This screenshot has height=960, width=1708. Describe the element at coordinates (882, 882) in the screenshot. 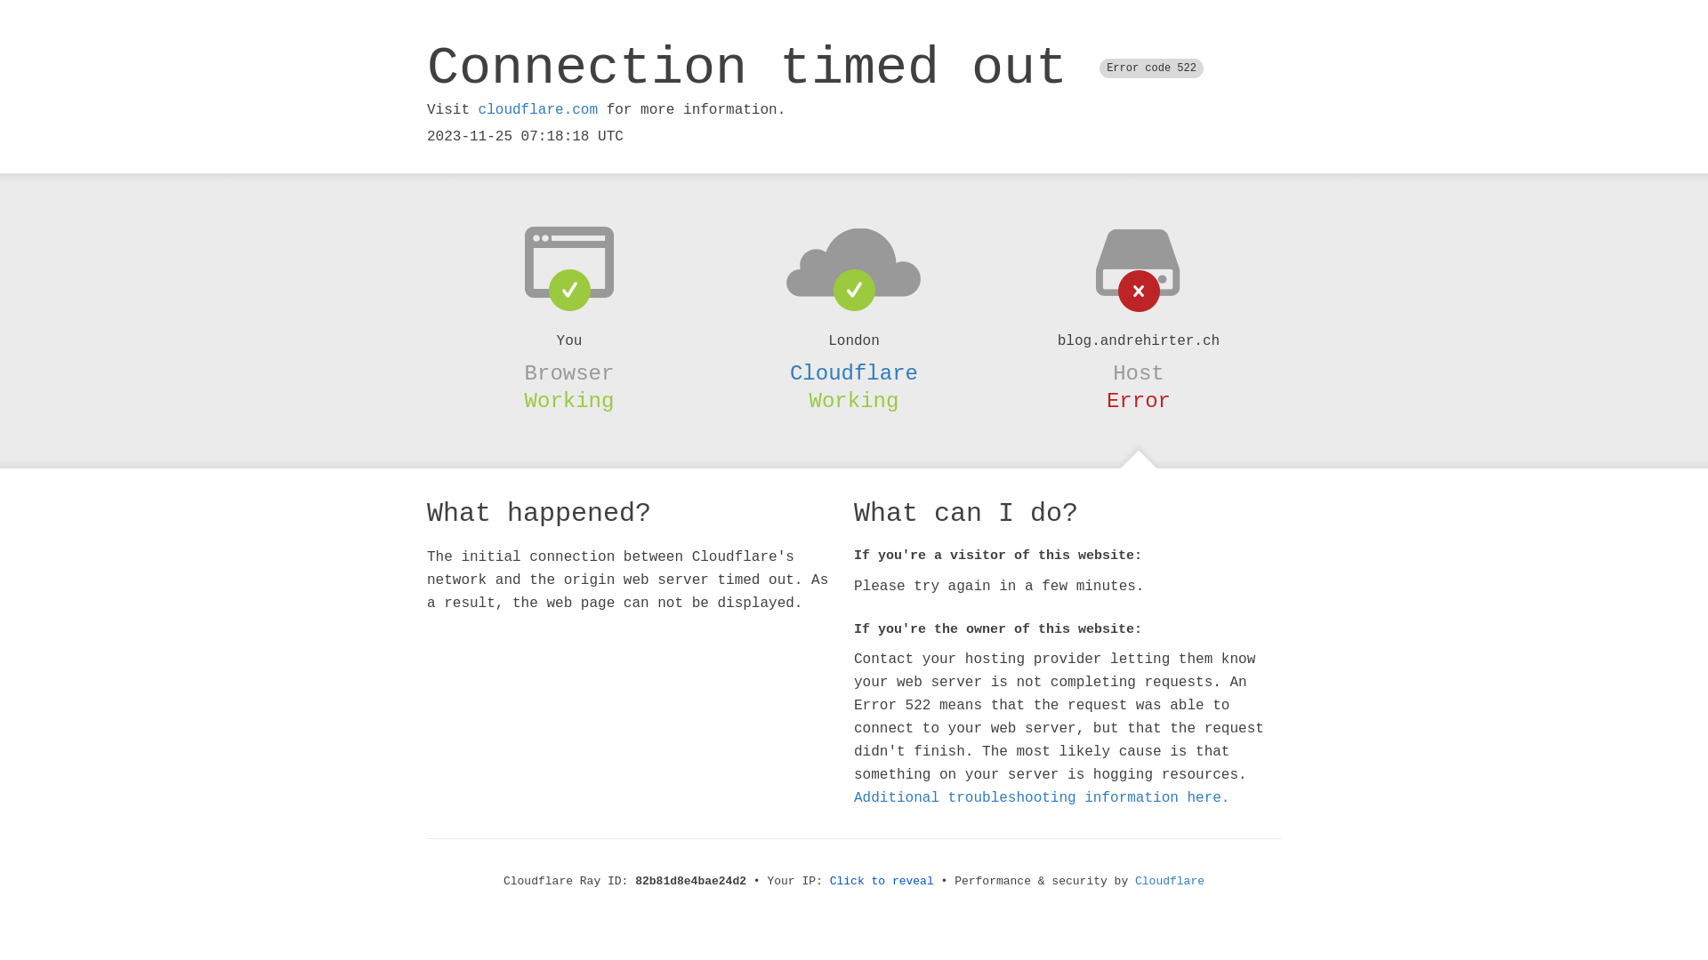

I see `Click to reveal` at that location.